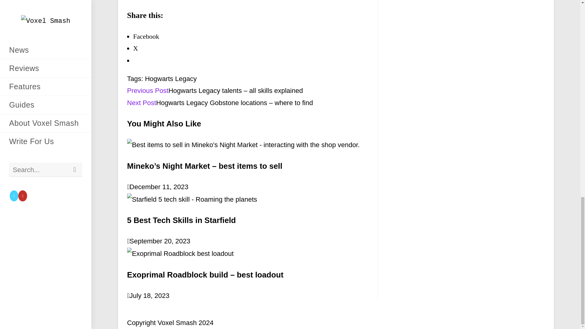 Image resolution: width=585 pixels, height=329 pixels. What do you see at coordinates (146, 36) in the screenshot?
I see `Click to share on Facebook` at bounding box center [146, 36].